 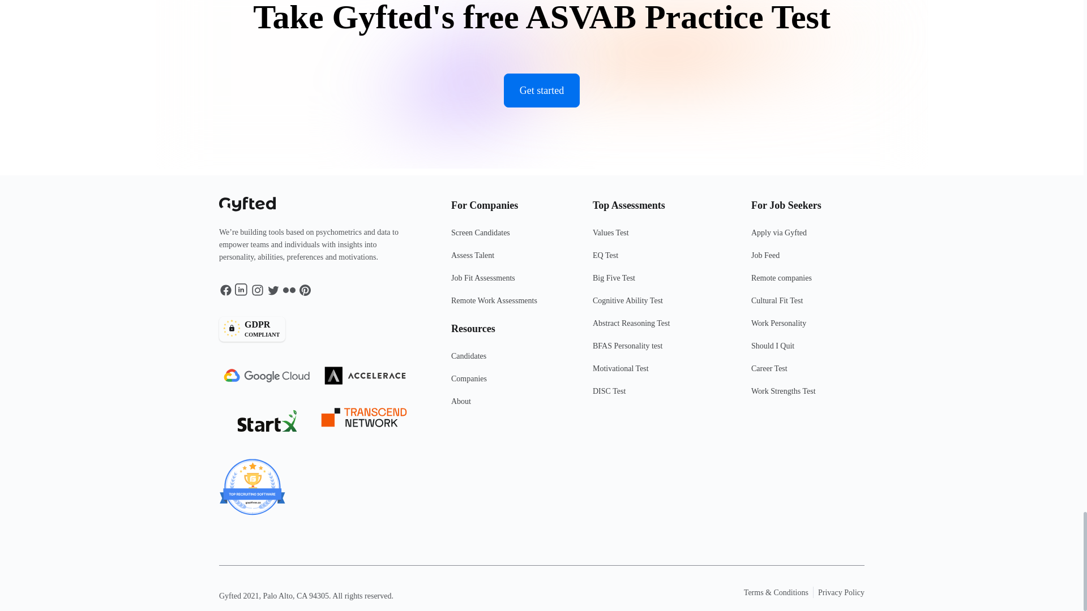 What do you see at coordinates (317, 329) in the screenshot?
I see `Screen Candidates` at bounding box center [317, 329].